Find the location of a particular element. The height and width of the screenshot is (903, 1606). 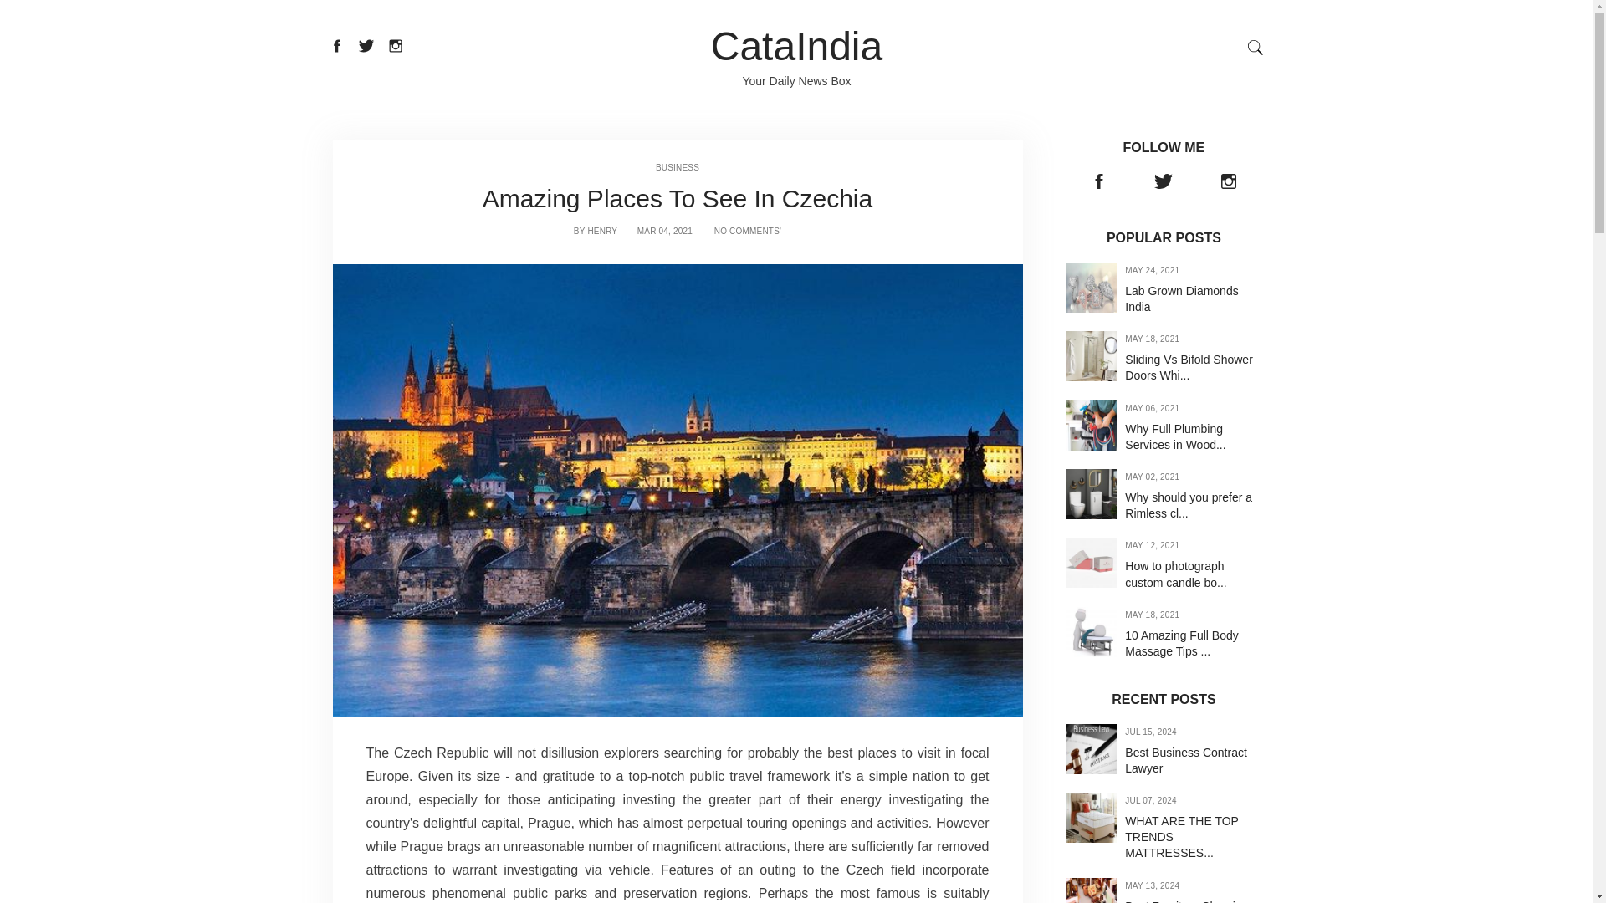

Why Full Plumbing Services in Wood... is located at coordinates (1174, 436).